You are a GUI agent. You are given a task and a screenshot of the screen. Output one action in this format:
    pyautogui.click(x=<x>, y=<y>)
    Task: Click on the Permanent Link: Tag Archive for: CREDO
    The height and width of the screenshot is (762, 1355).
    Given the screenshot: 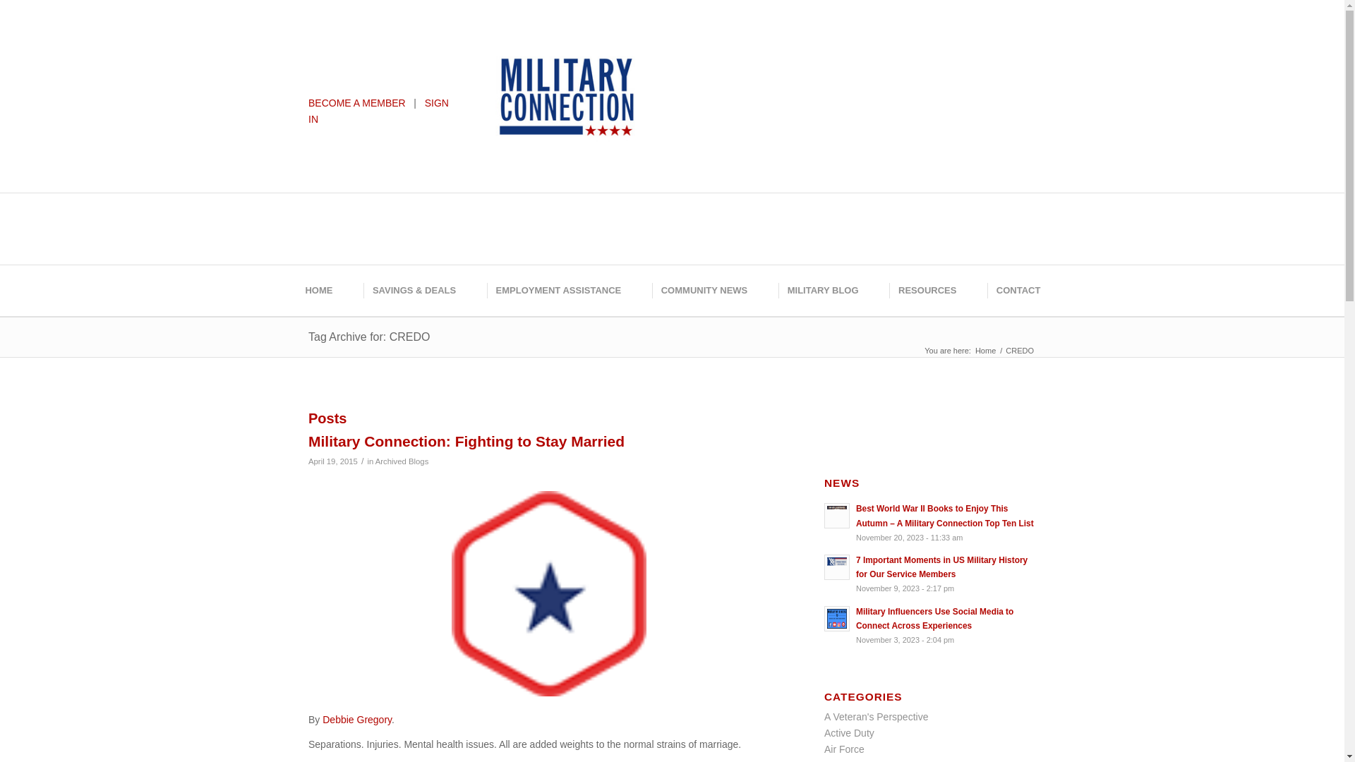 What is the action you would take?
    pyautogui.click(x=370, y=337)
    